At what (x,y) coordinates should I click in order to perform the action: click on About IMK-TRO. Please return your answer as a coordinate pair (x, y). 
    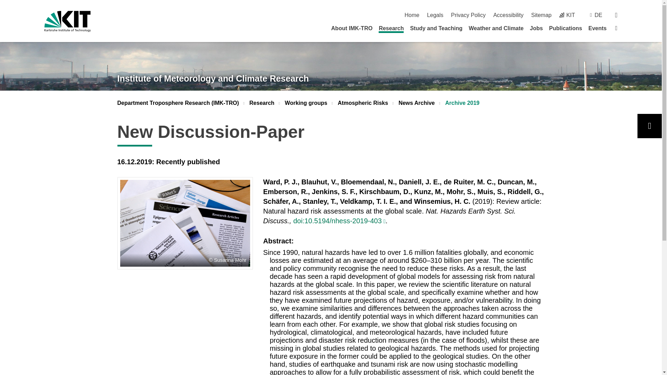
    Looking at the image, I should click on (352, 28).